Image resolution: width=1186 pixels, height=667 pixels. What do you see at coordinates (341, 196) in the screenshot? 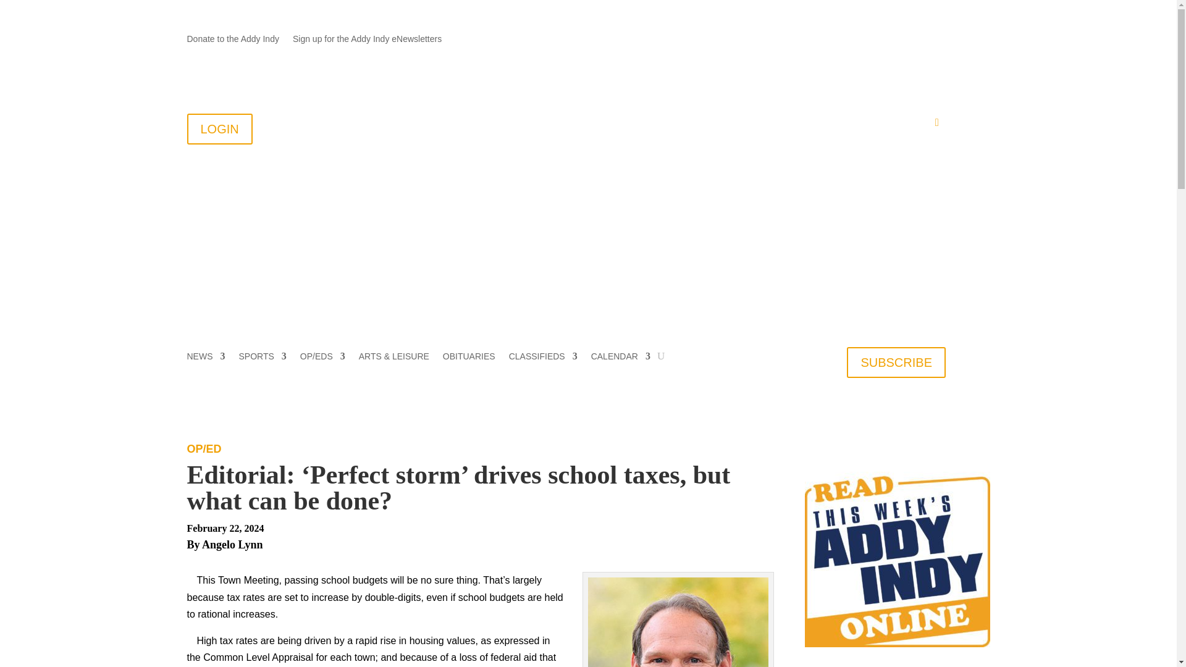
I see `addison-logo` at bounding box center [341, 196].